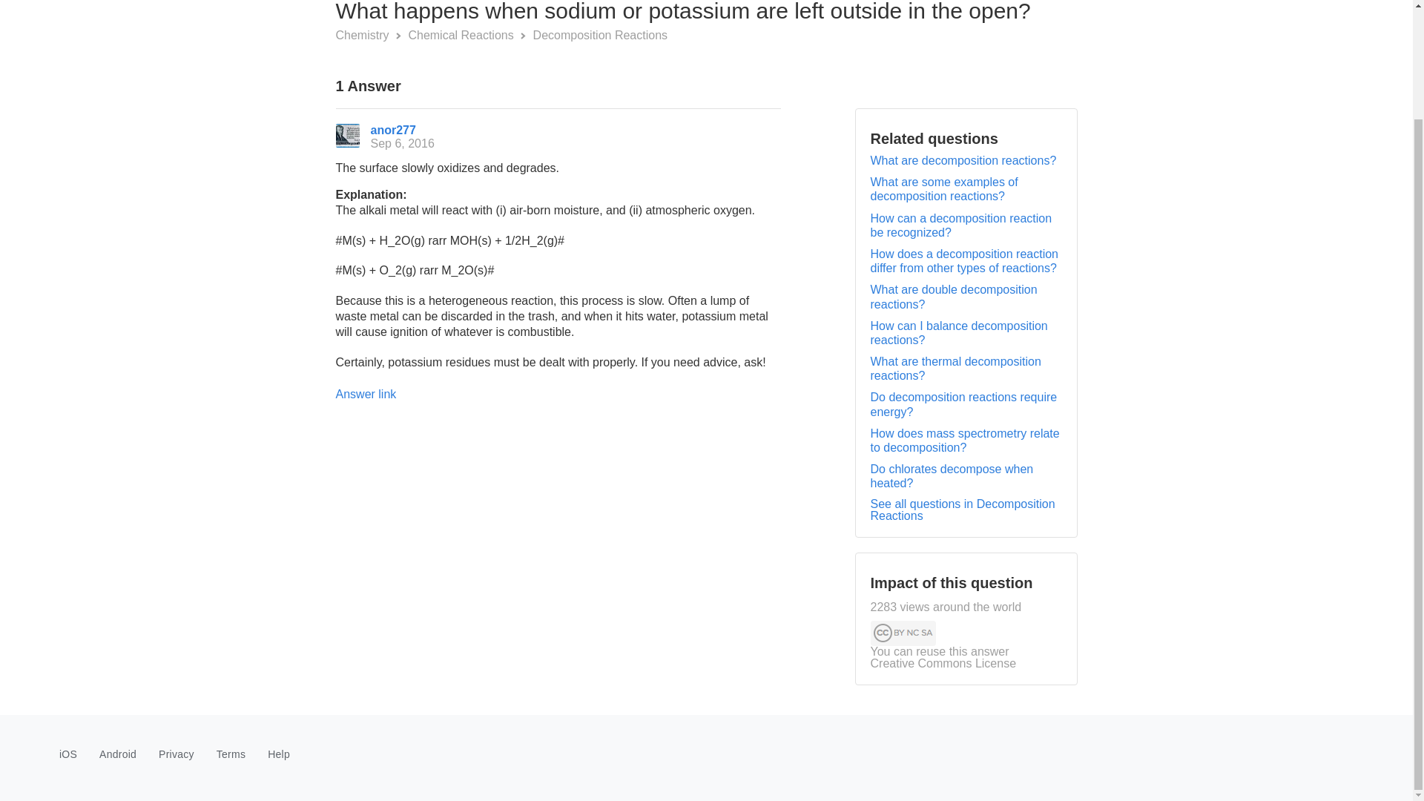  What do you see at coordinates (600, 35) in the screenshot?
I see `Decomposition Reactions` at bounding box center [600, 35].